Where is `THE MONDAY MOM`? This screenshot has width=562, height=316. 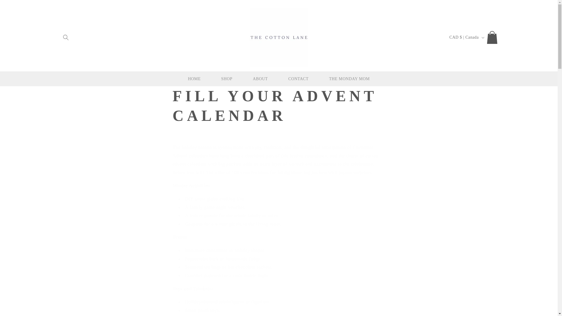 THE MONDAY MOM is located at coordinates (349, 79).